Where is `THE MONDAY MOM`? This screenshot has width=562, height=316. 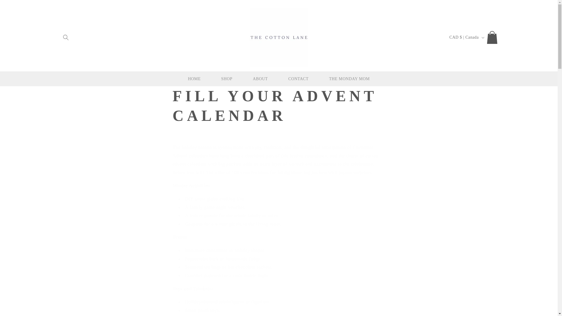 THE MONDAY MOM is located at coordinates (349, 79).